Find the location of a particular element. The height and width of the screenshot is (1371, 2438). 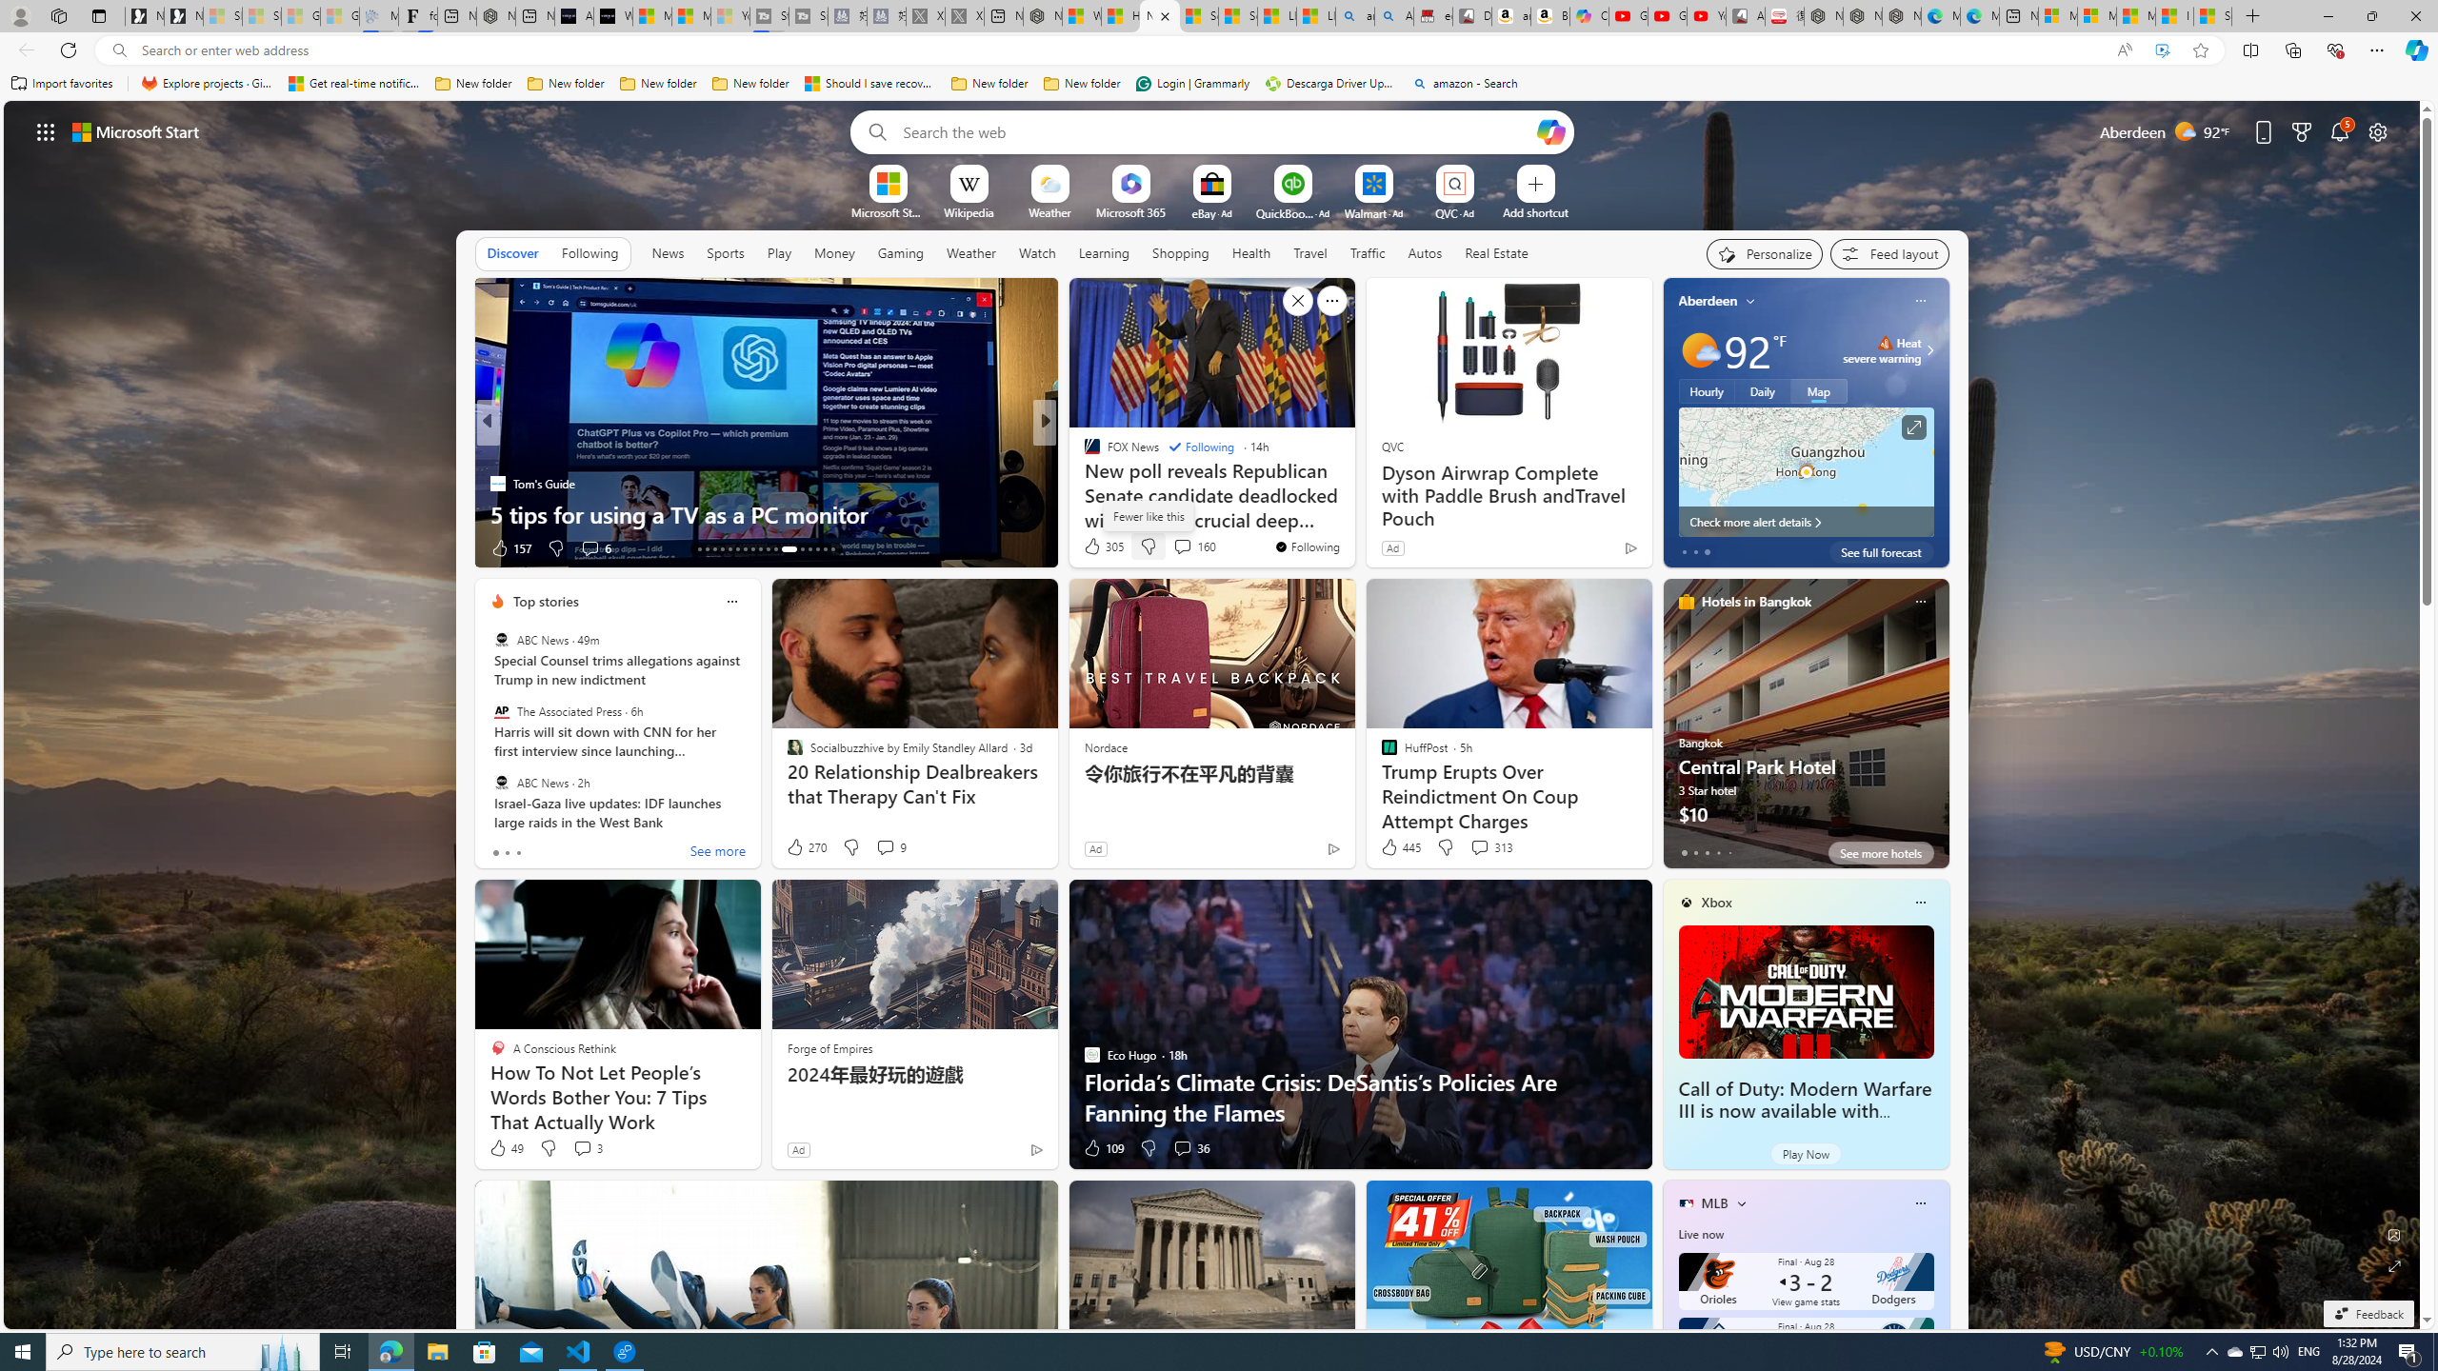

Favorites bar is located at coordinates (1219, 84).